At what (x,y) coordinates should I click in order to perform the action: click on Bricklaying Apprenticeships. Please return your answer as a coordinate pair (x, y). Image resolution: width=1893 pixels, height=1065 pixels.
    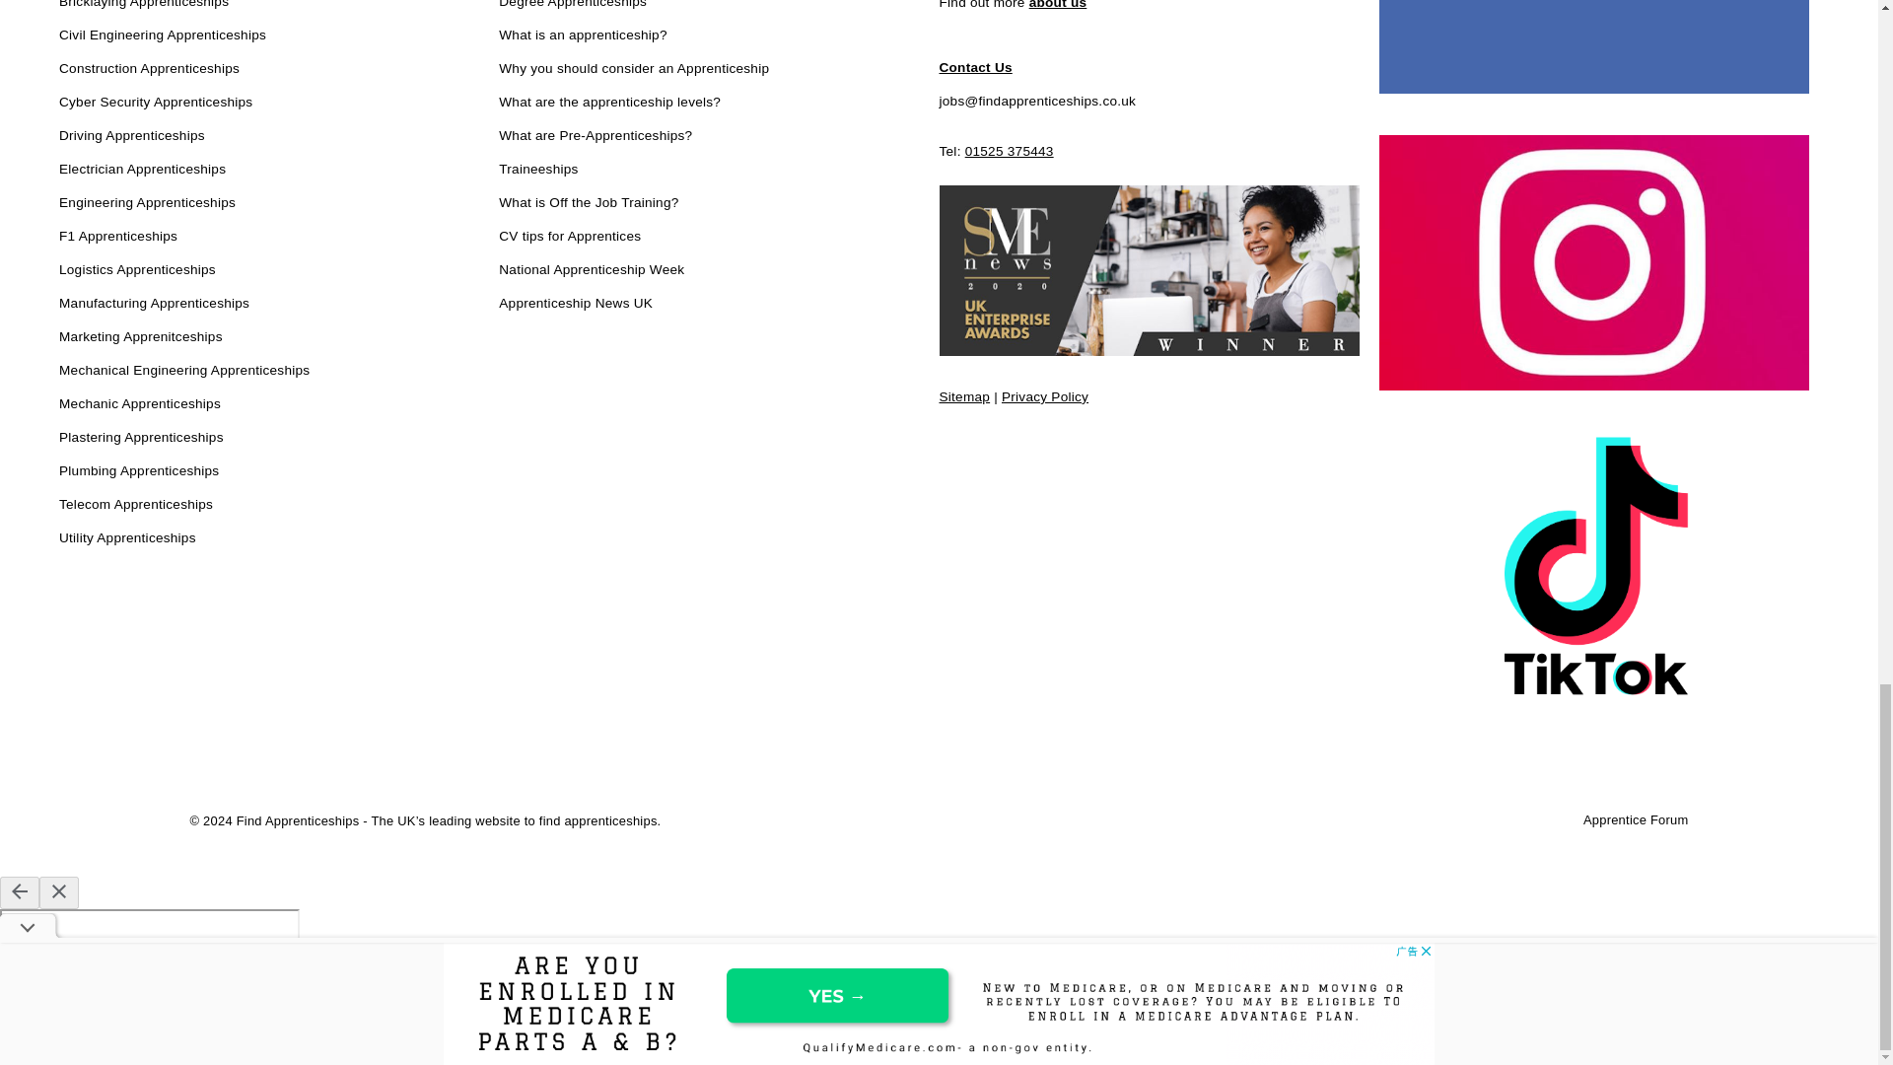
    Looking at the image, I should click on (144, 8).